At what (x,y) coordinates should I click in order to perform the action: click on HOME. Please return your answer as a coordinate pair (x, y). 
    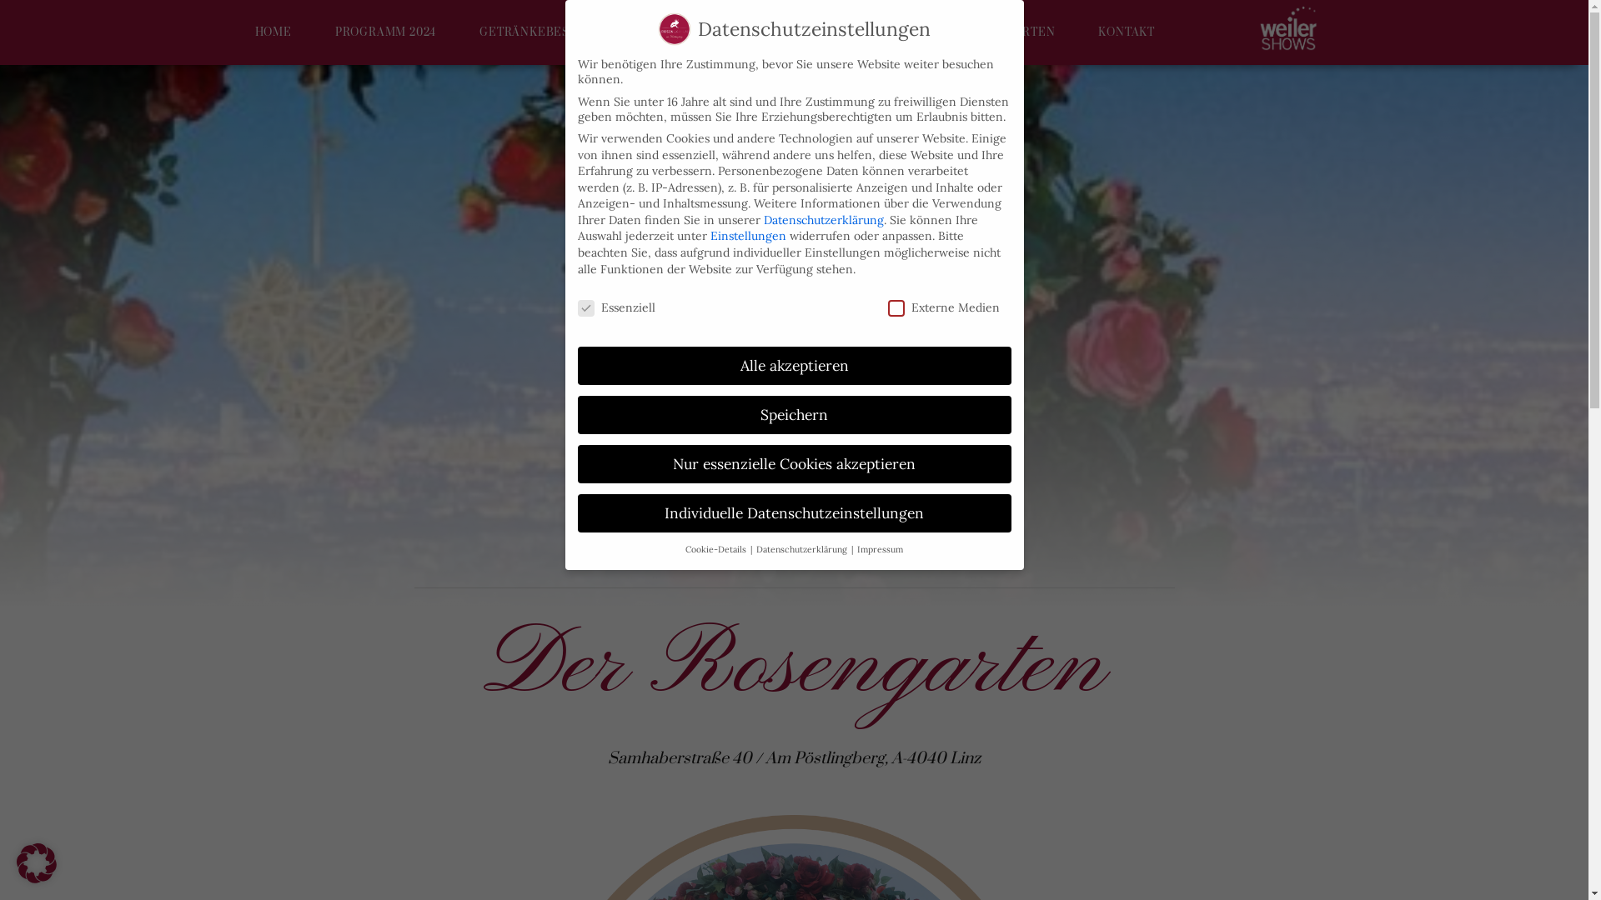
    Looking at the image, I should click on (274, 32).